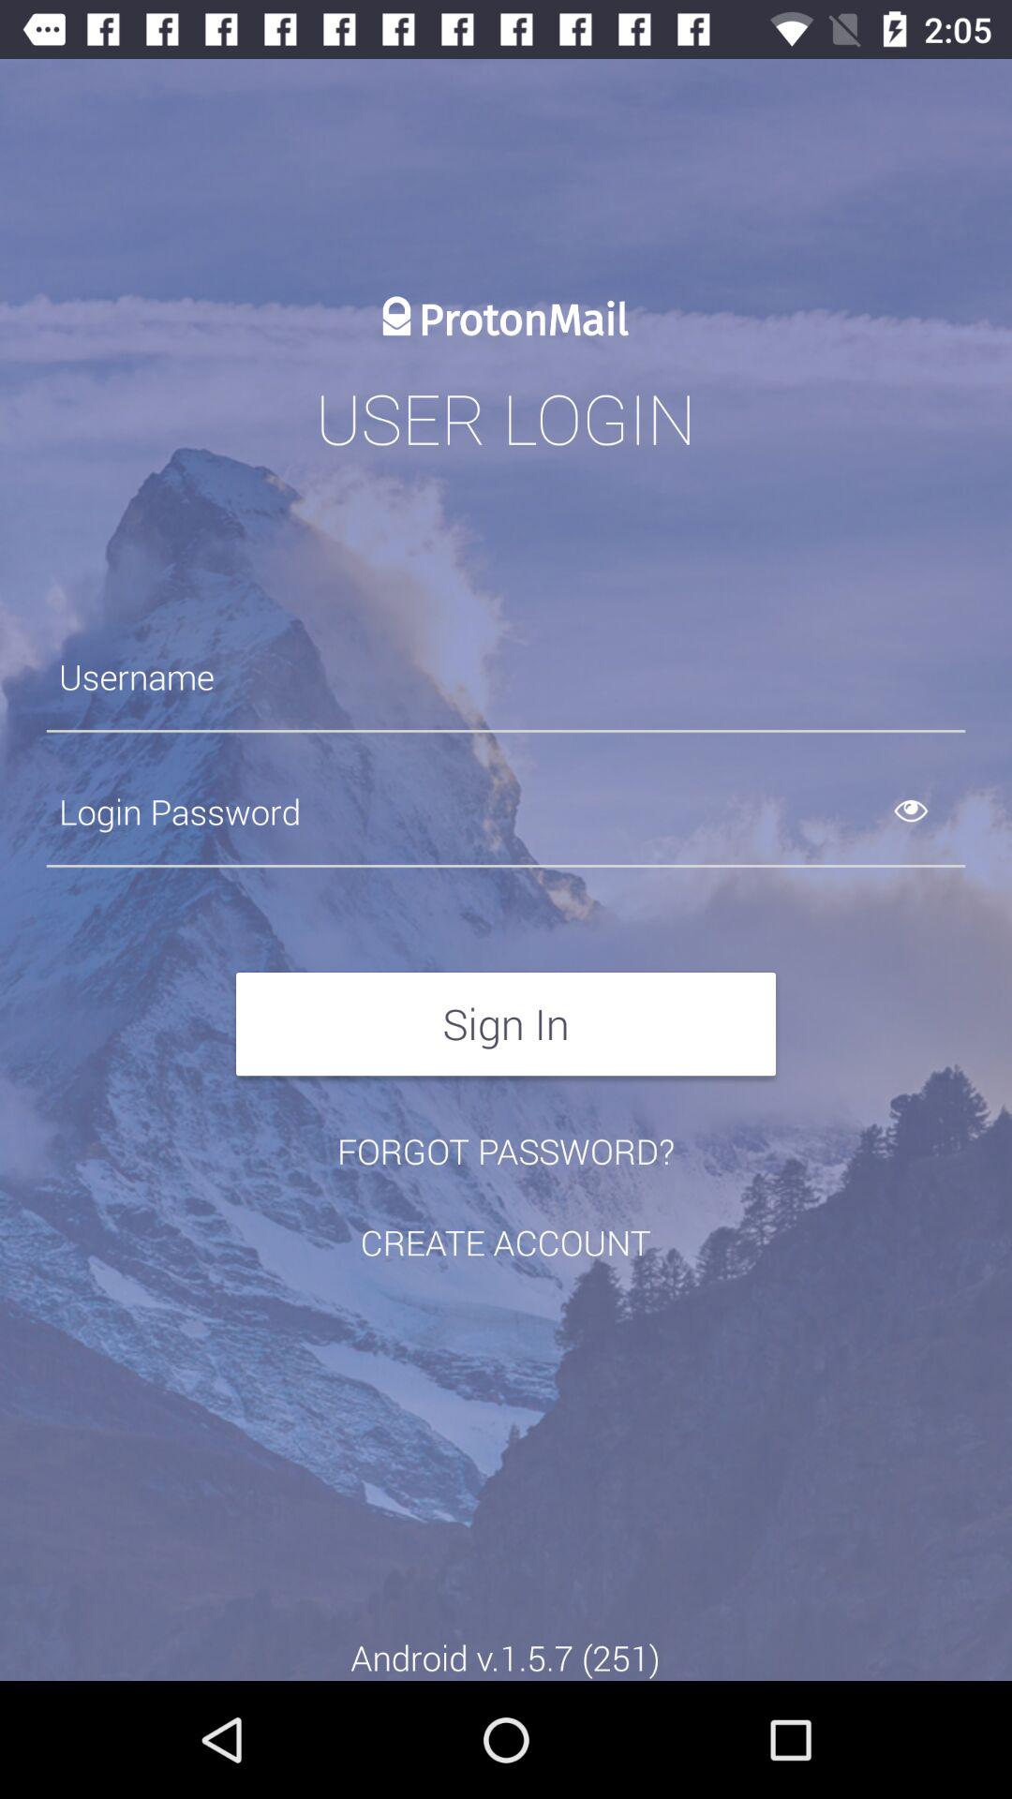 This screenshot has height=1799, width=1012. I want to click on choose the icon below user login item, so click(506, 676).